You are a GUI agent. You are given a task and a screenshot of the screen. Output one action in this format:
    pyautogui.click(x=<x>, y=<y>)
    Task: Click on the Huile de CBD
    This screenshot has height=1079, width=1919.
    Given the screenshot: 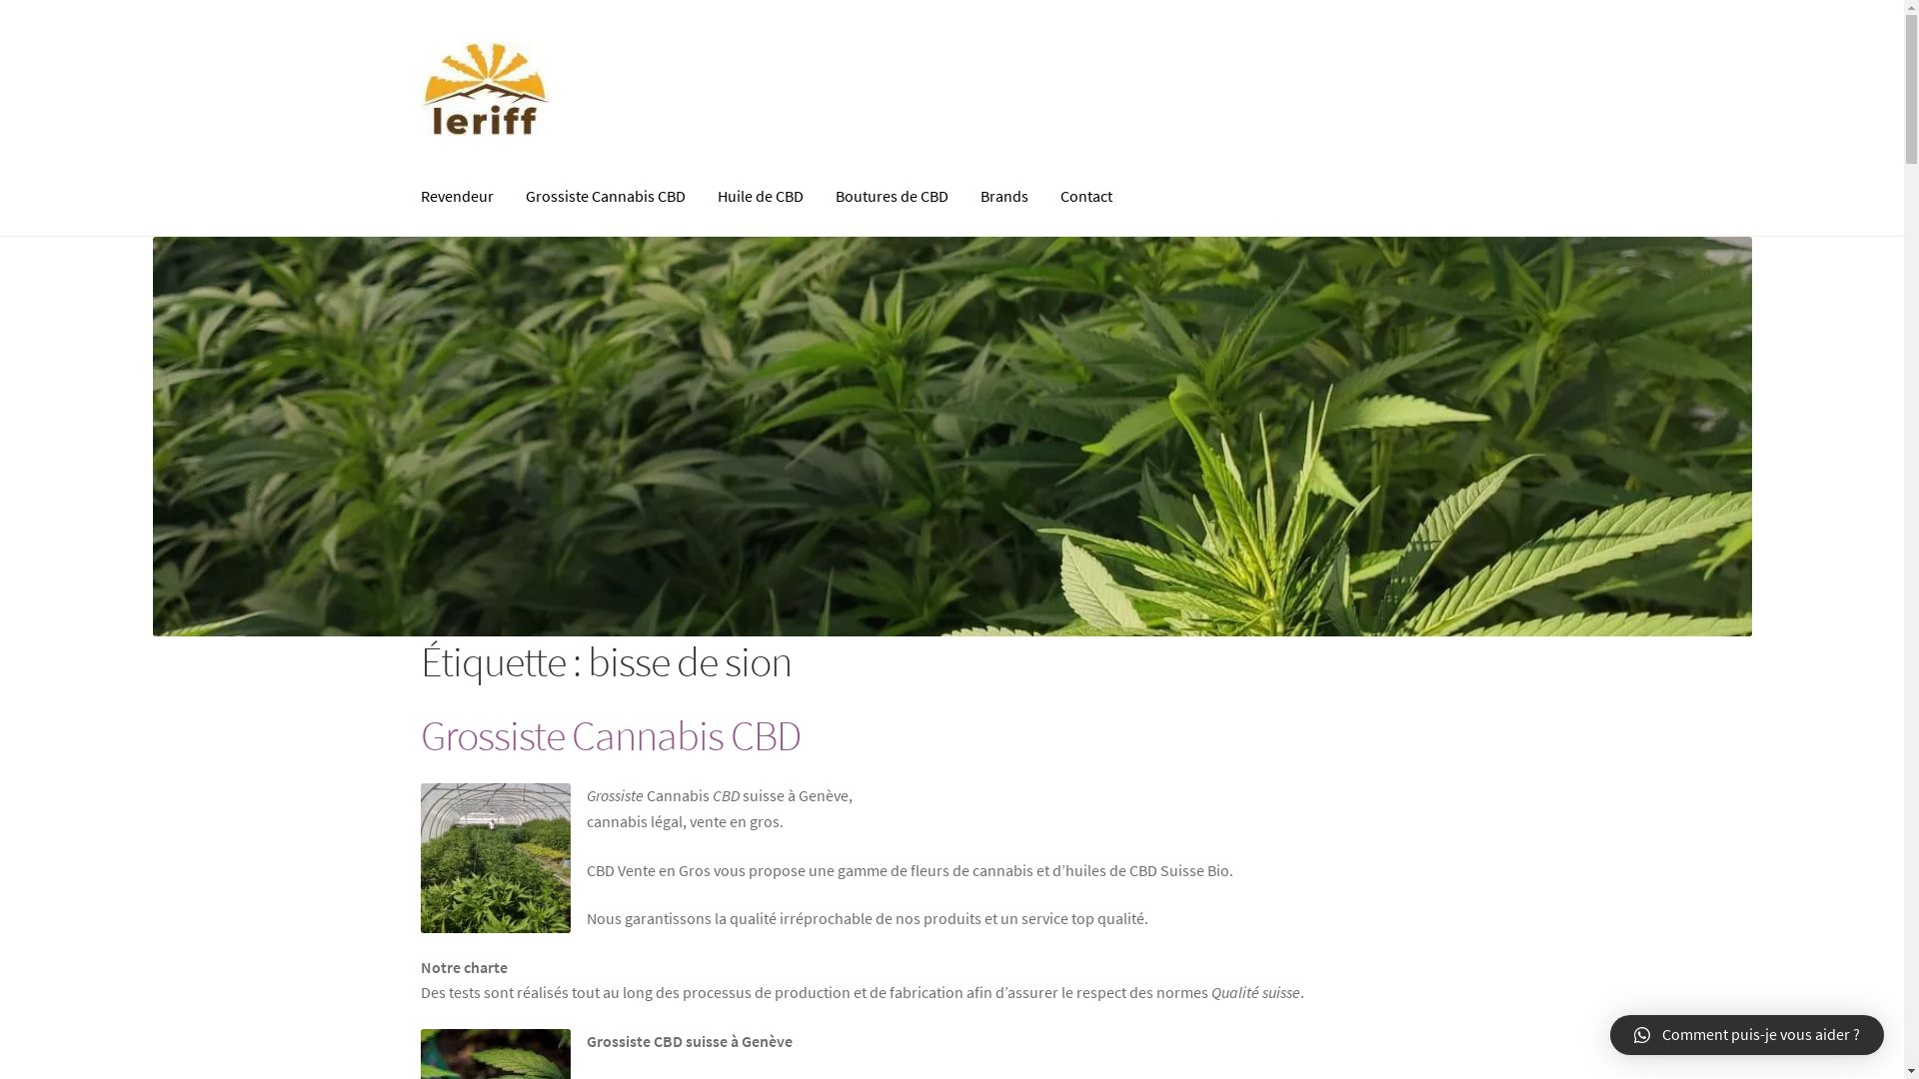 What is the action you would take?
    pyautogui.click(x=761, y=198)
    